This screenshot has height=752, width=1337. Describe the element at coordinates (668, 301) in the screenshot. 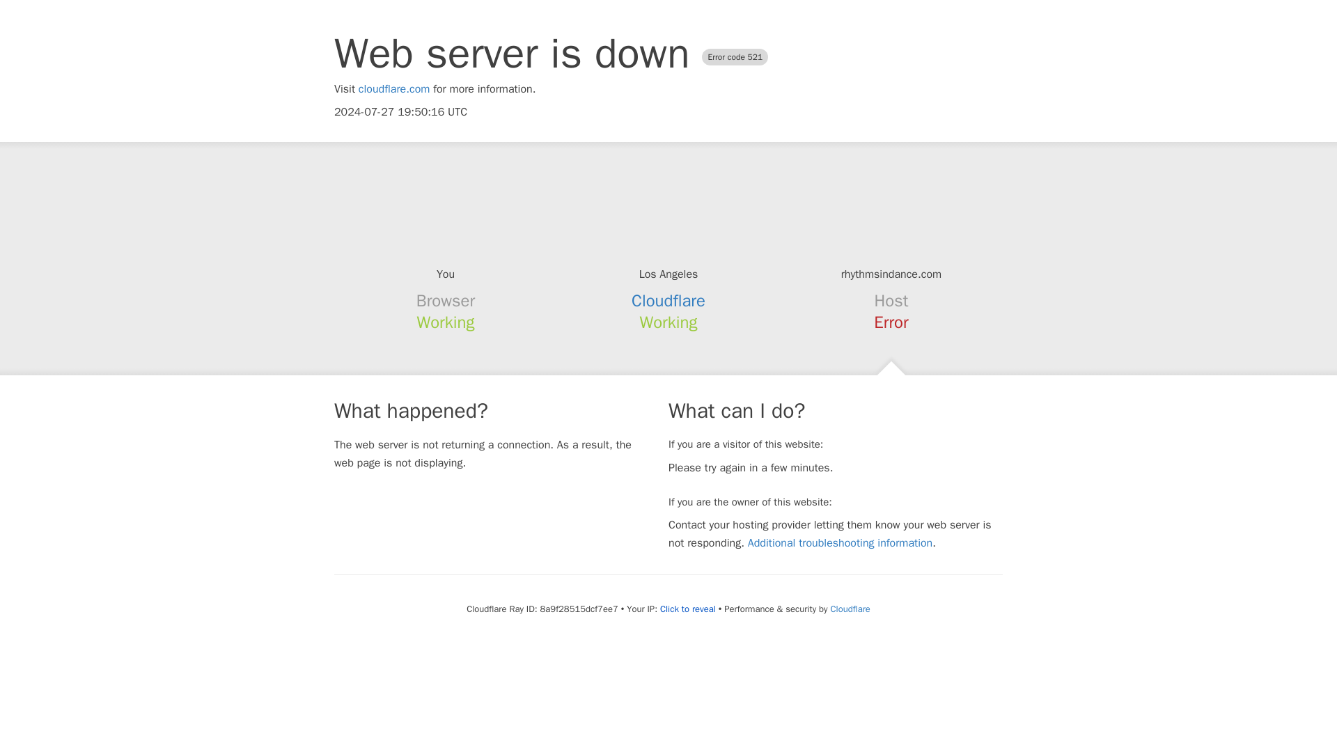

I see `Cloudflare` at that location.